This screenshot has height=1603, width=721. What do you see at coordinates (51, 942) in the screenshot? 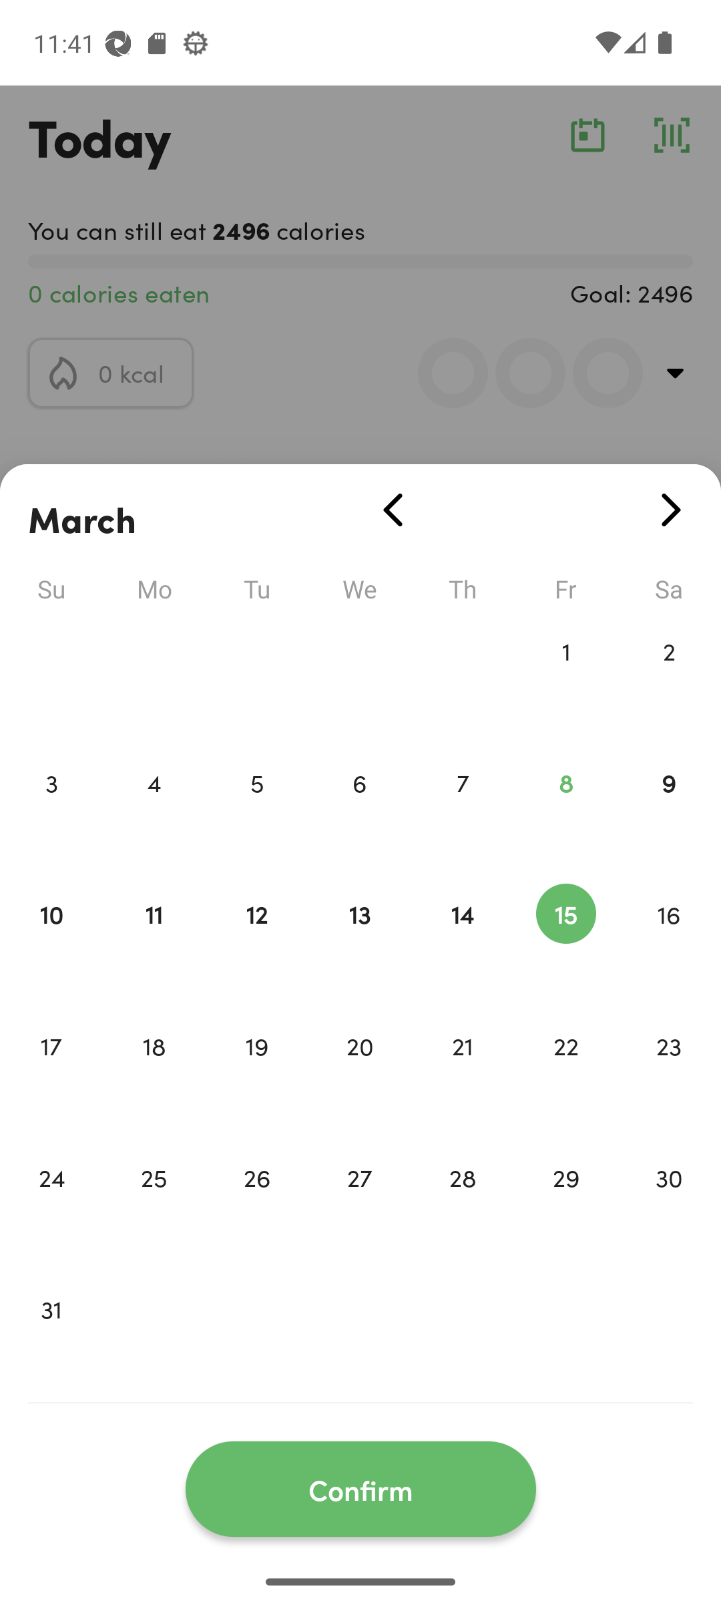
I see `10` at bounding box center [51, 942].